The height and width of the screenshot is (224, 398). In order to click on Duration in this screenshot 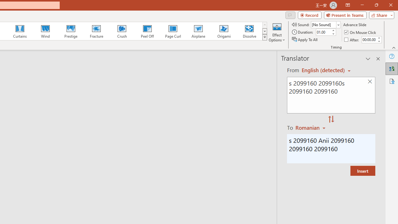, I will do `click(323, 32)`.